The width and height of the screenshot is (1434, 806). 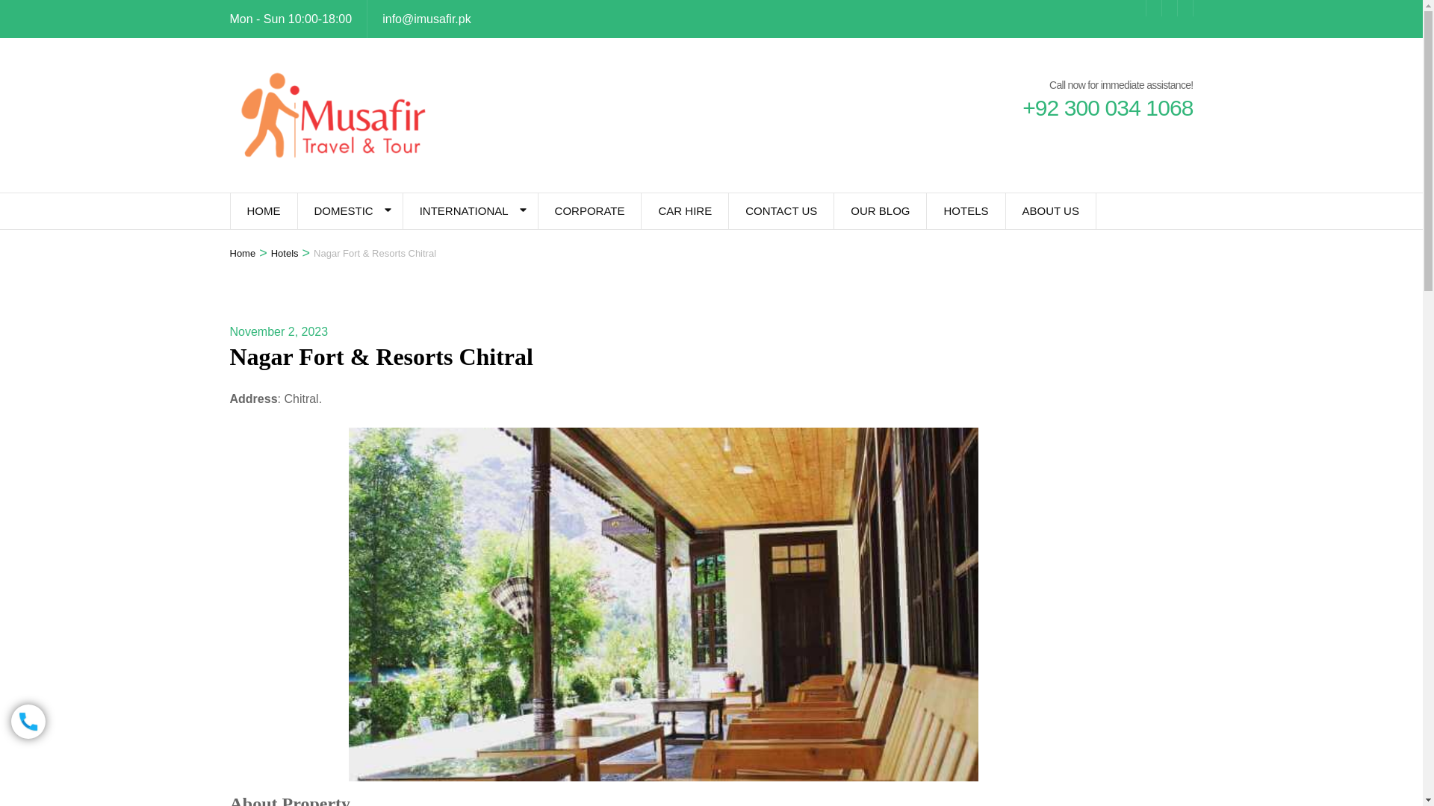 I want to click on ABOUT US, so click(x=1050, y=210).